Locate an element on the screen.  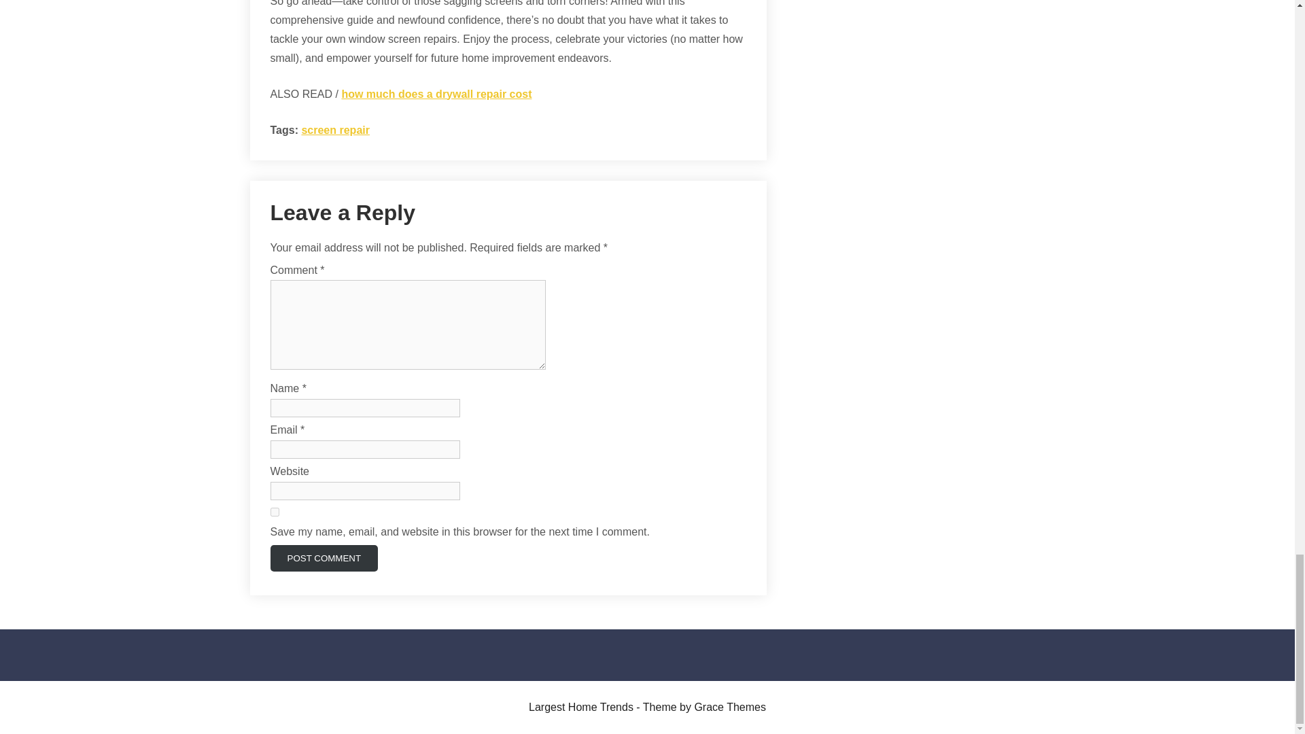
screen repair is located at coordinates (335, 129).